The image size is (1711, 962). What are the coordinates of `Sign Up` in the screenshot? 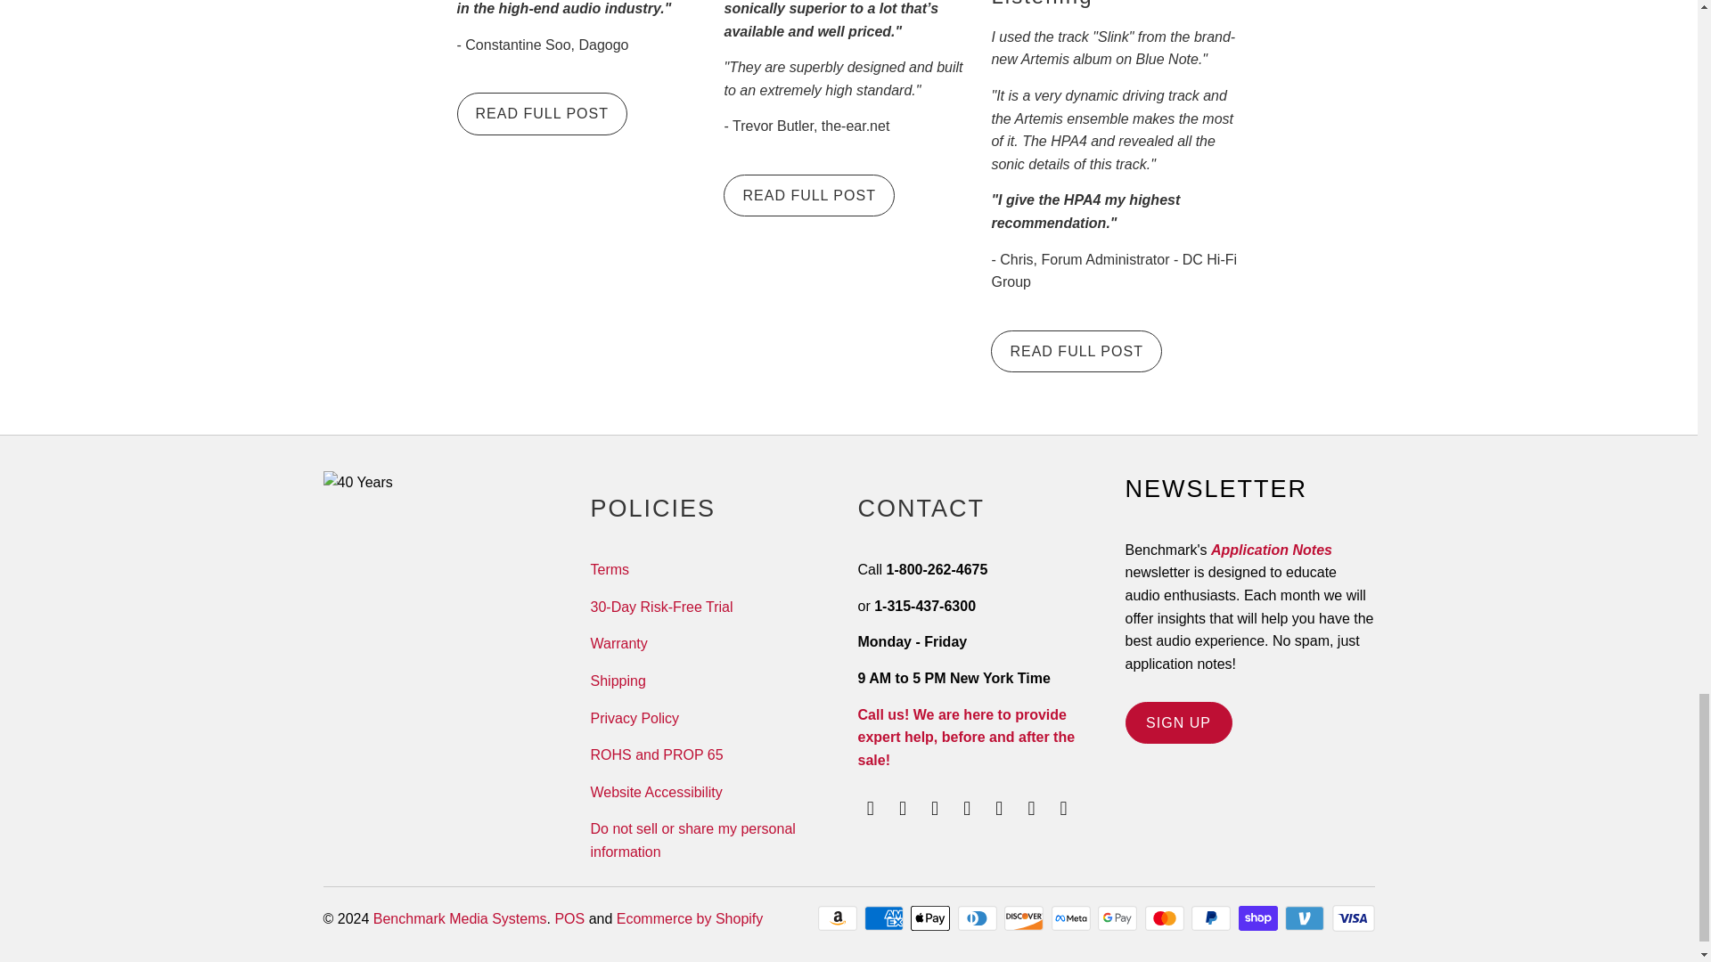 It's located at (1178, 722).